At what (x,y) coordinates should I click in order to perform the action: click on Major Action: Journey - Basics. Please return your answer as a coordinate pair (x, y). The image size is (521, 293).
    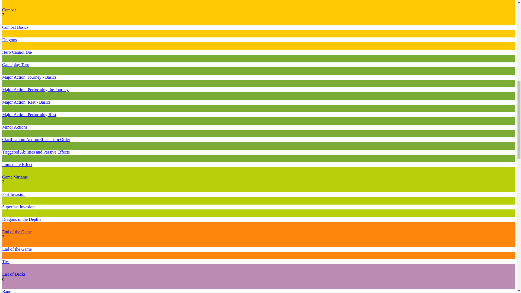
    Looking at the image, I should click on (29, 77).